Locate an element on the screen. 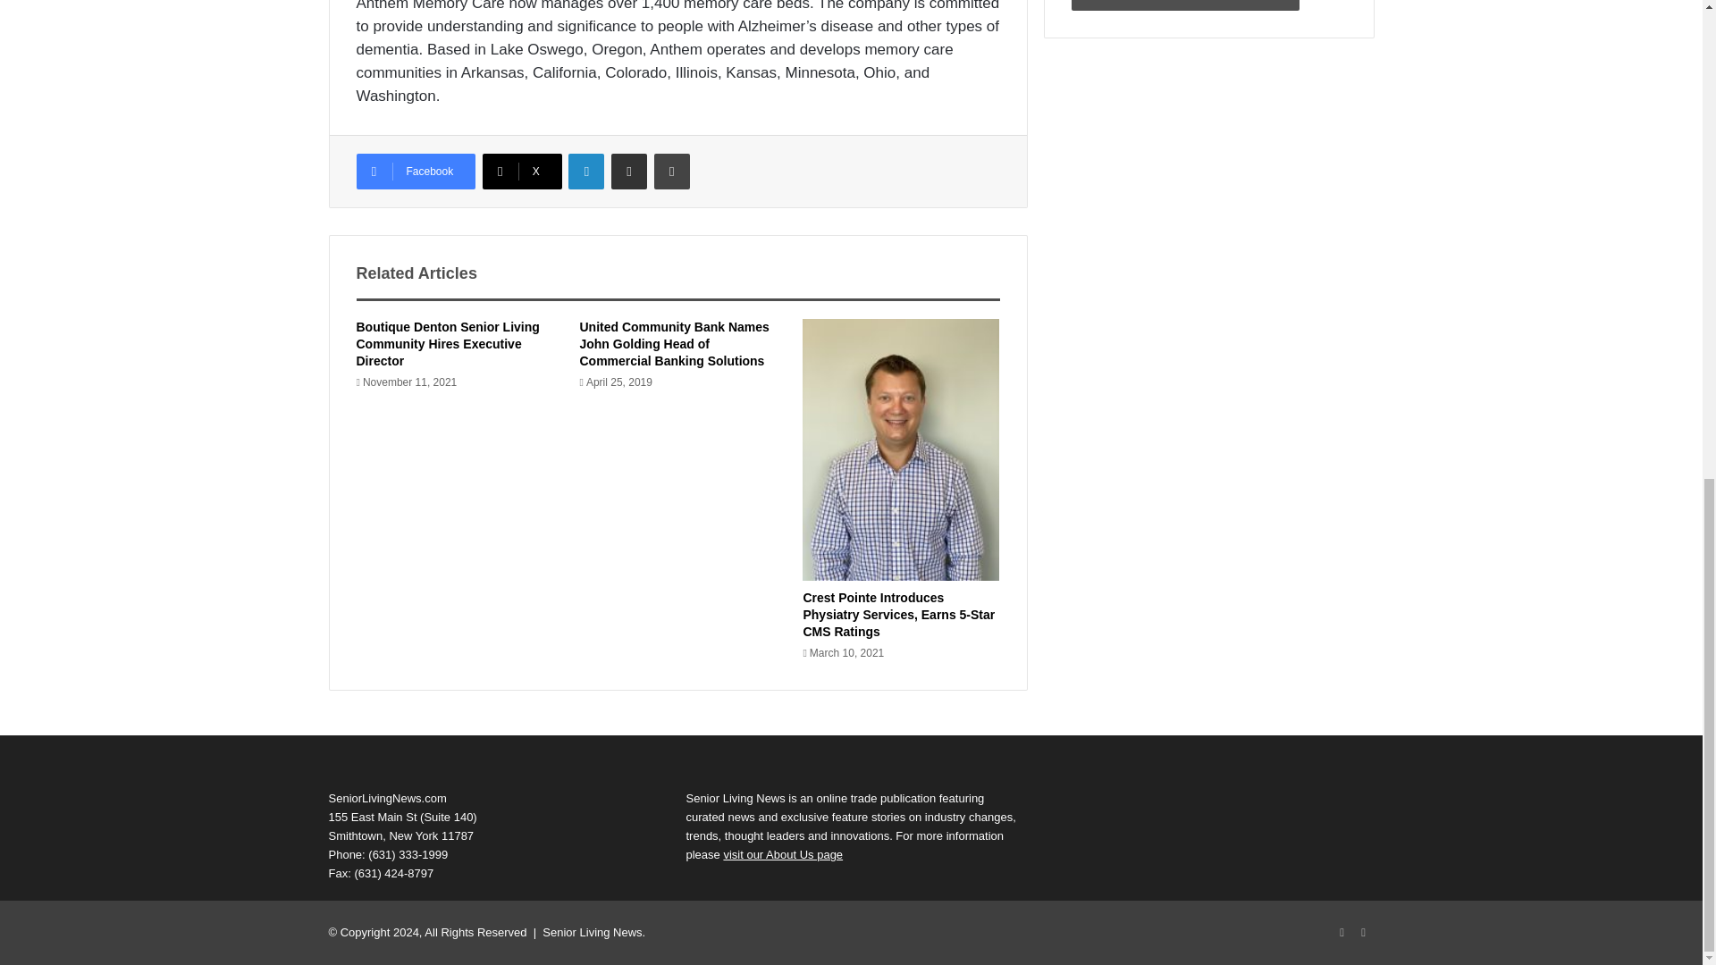 The image size is (1716, 965). Facebook is located at coordinates (415, 171).